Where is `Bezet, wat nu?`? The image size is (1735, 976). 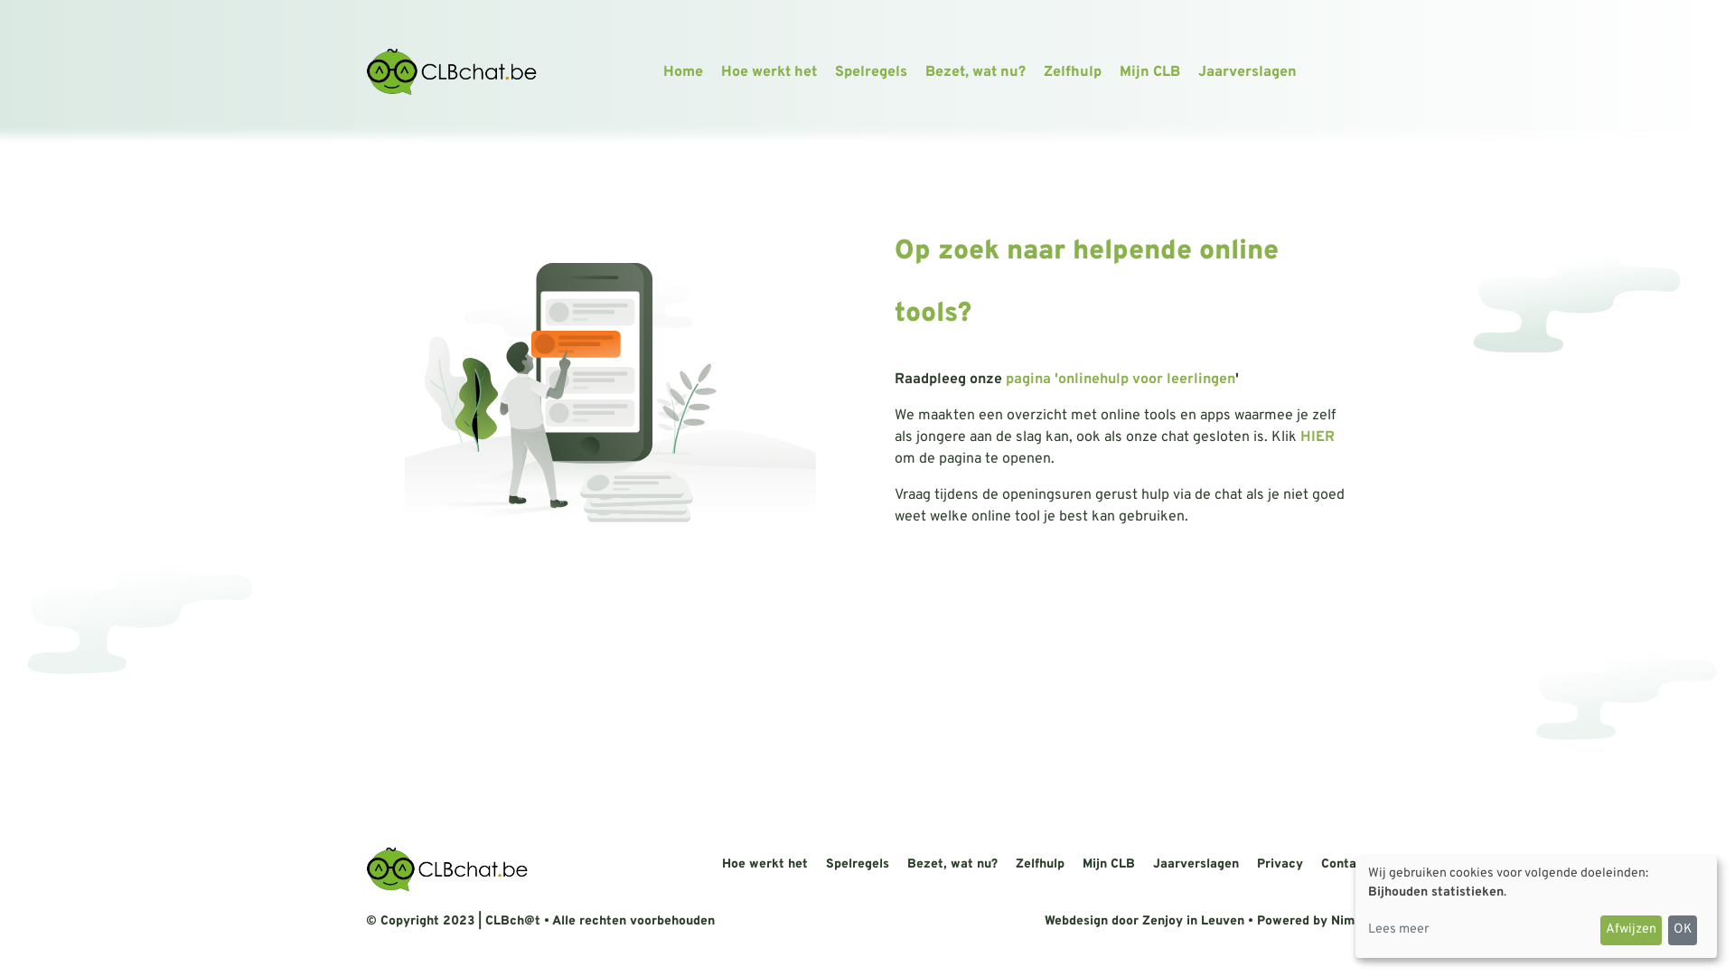
Bezet, wat nu? is located at coordinates (976, 72).